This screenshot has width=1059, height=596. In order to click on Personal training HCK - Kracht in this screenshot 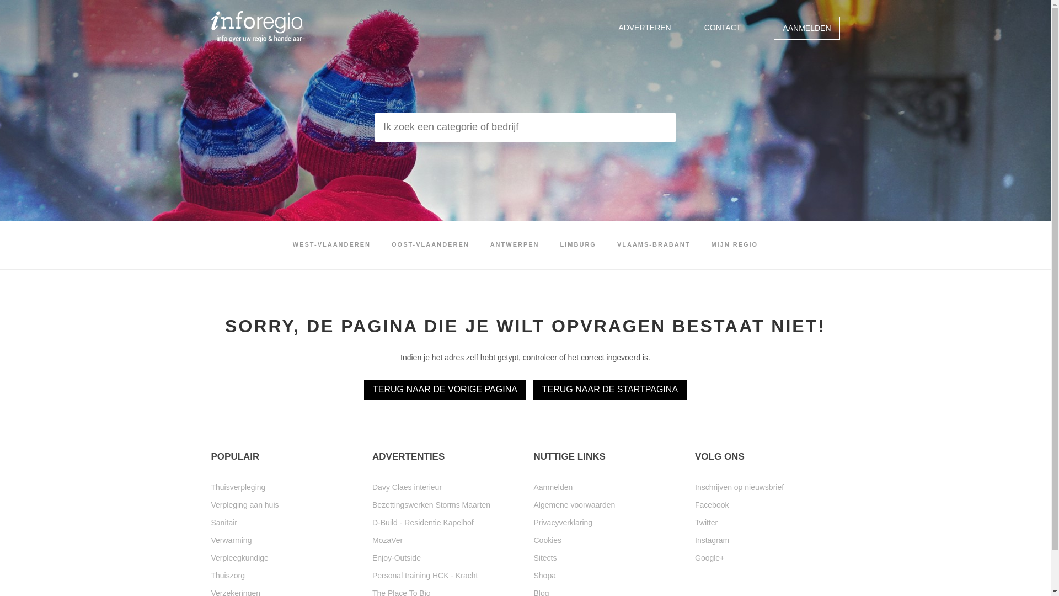, I will do `click(445, 576)`.